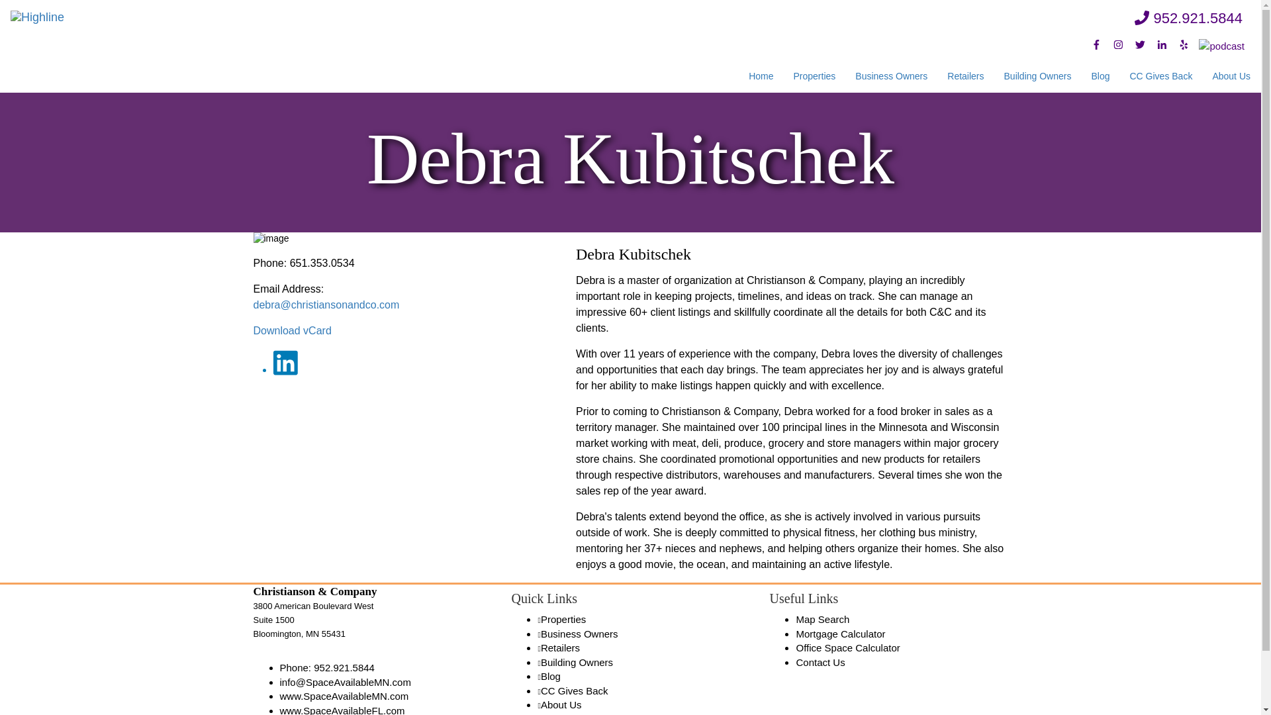 Image resolution: width=1271 pixels, height=715 pixels. Describe the element at coordinates (560, 647) in the screenshot. I see `Retailers` at that location.